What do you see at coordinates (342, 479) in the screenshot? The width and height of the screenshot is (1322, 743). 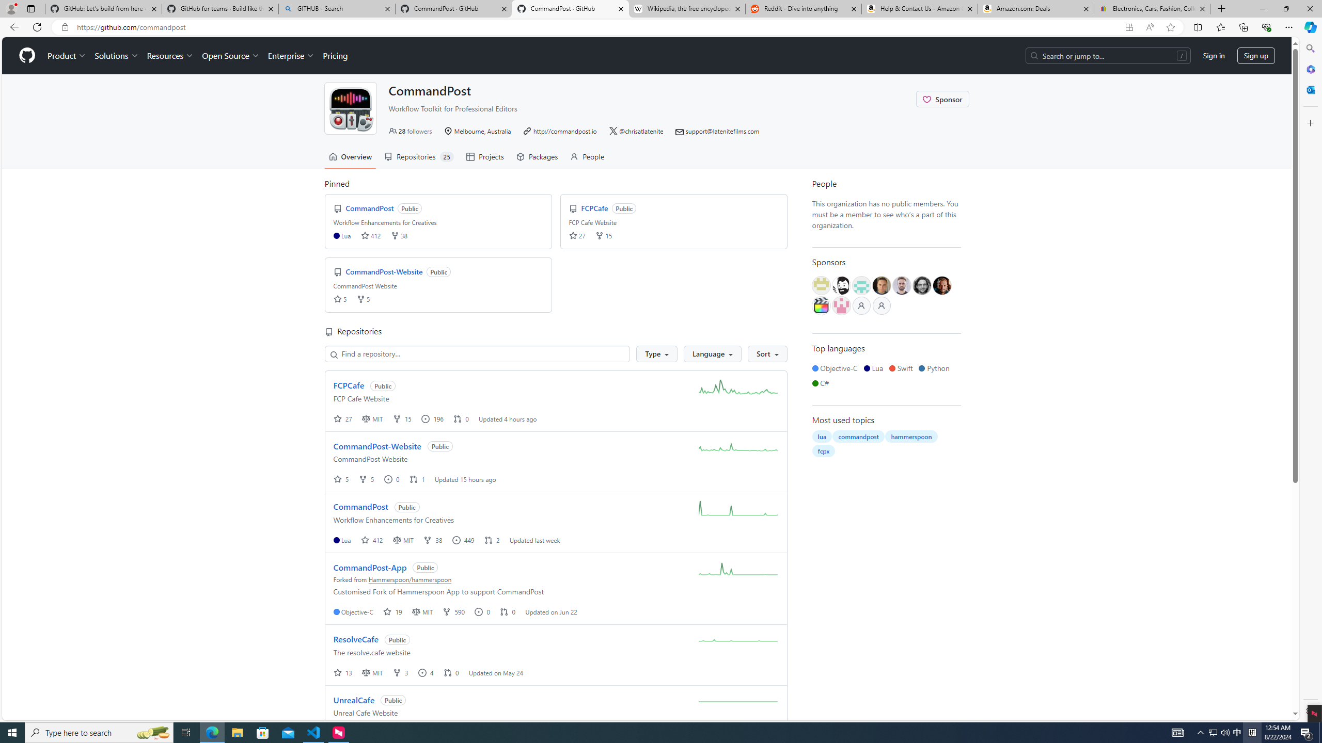 I see ` 5 ` at bounding box center [342, 479].